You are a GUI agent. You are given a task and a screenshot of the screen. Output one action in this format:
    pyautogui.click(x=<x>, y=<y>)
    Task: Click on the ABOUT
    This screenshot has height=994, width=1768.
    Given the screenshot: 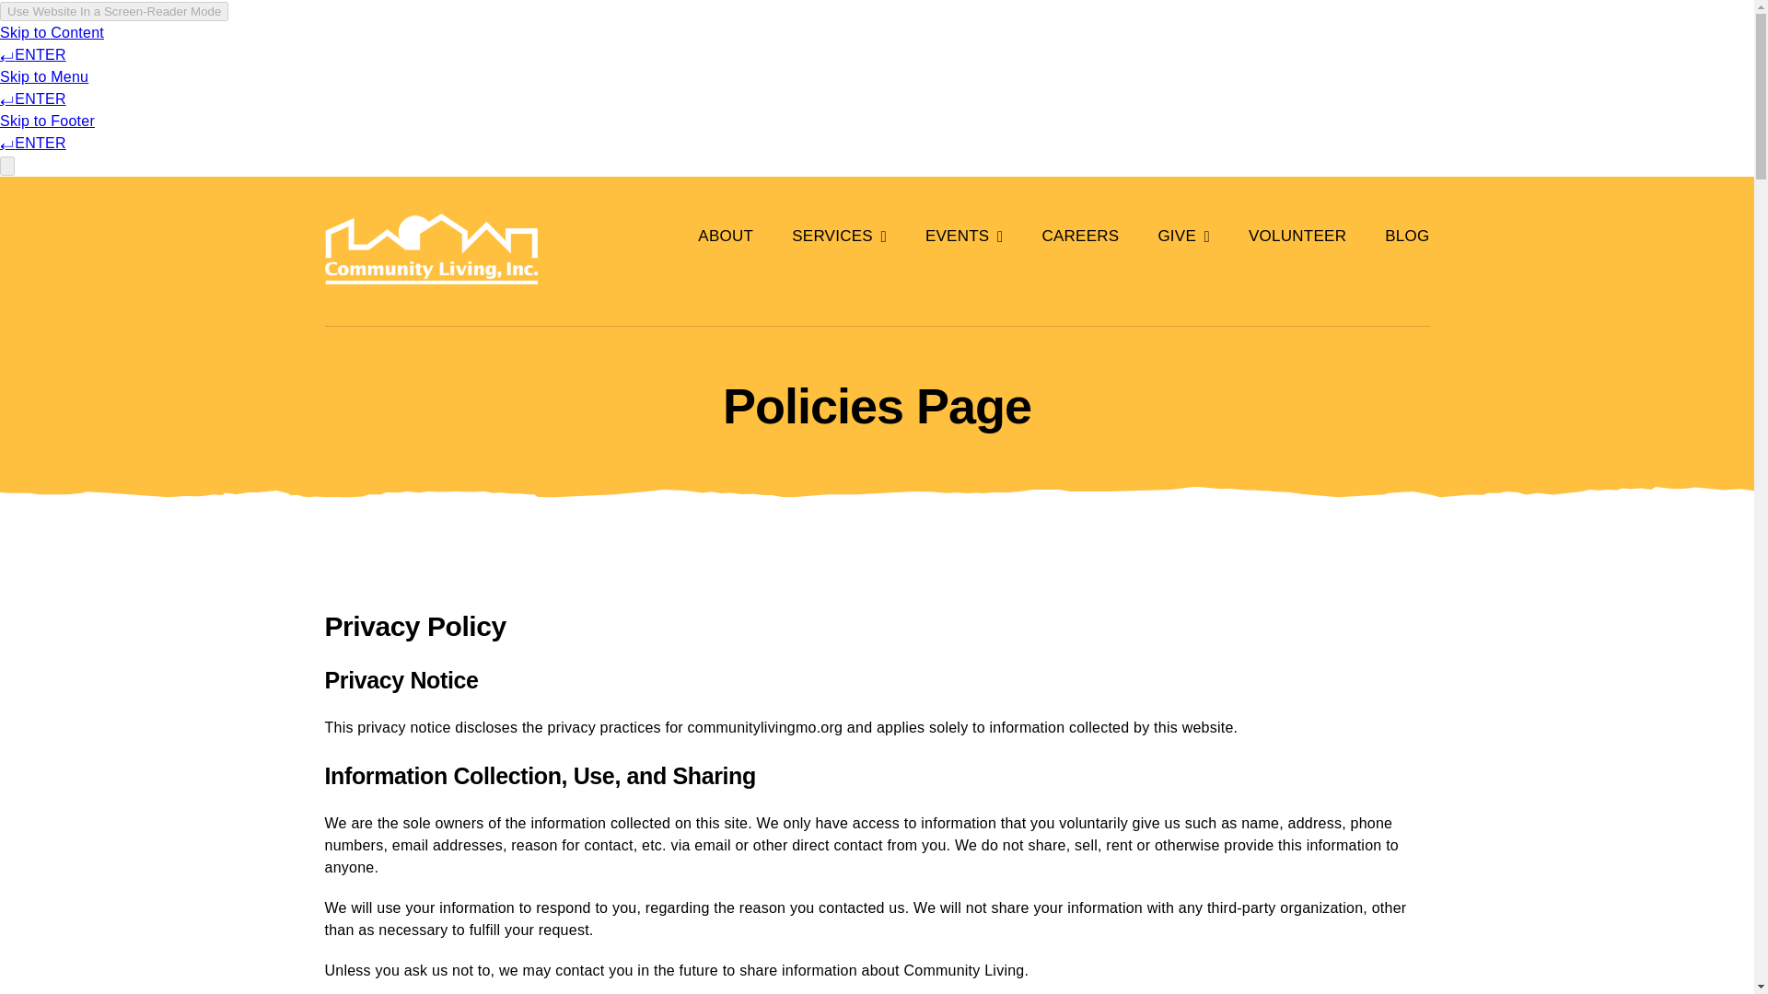 What is the action you would take?
    pyautogui.click(x=726, y=236)
    